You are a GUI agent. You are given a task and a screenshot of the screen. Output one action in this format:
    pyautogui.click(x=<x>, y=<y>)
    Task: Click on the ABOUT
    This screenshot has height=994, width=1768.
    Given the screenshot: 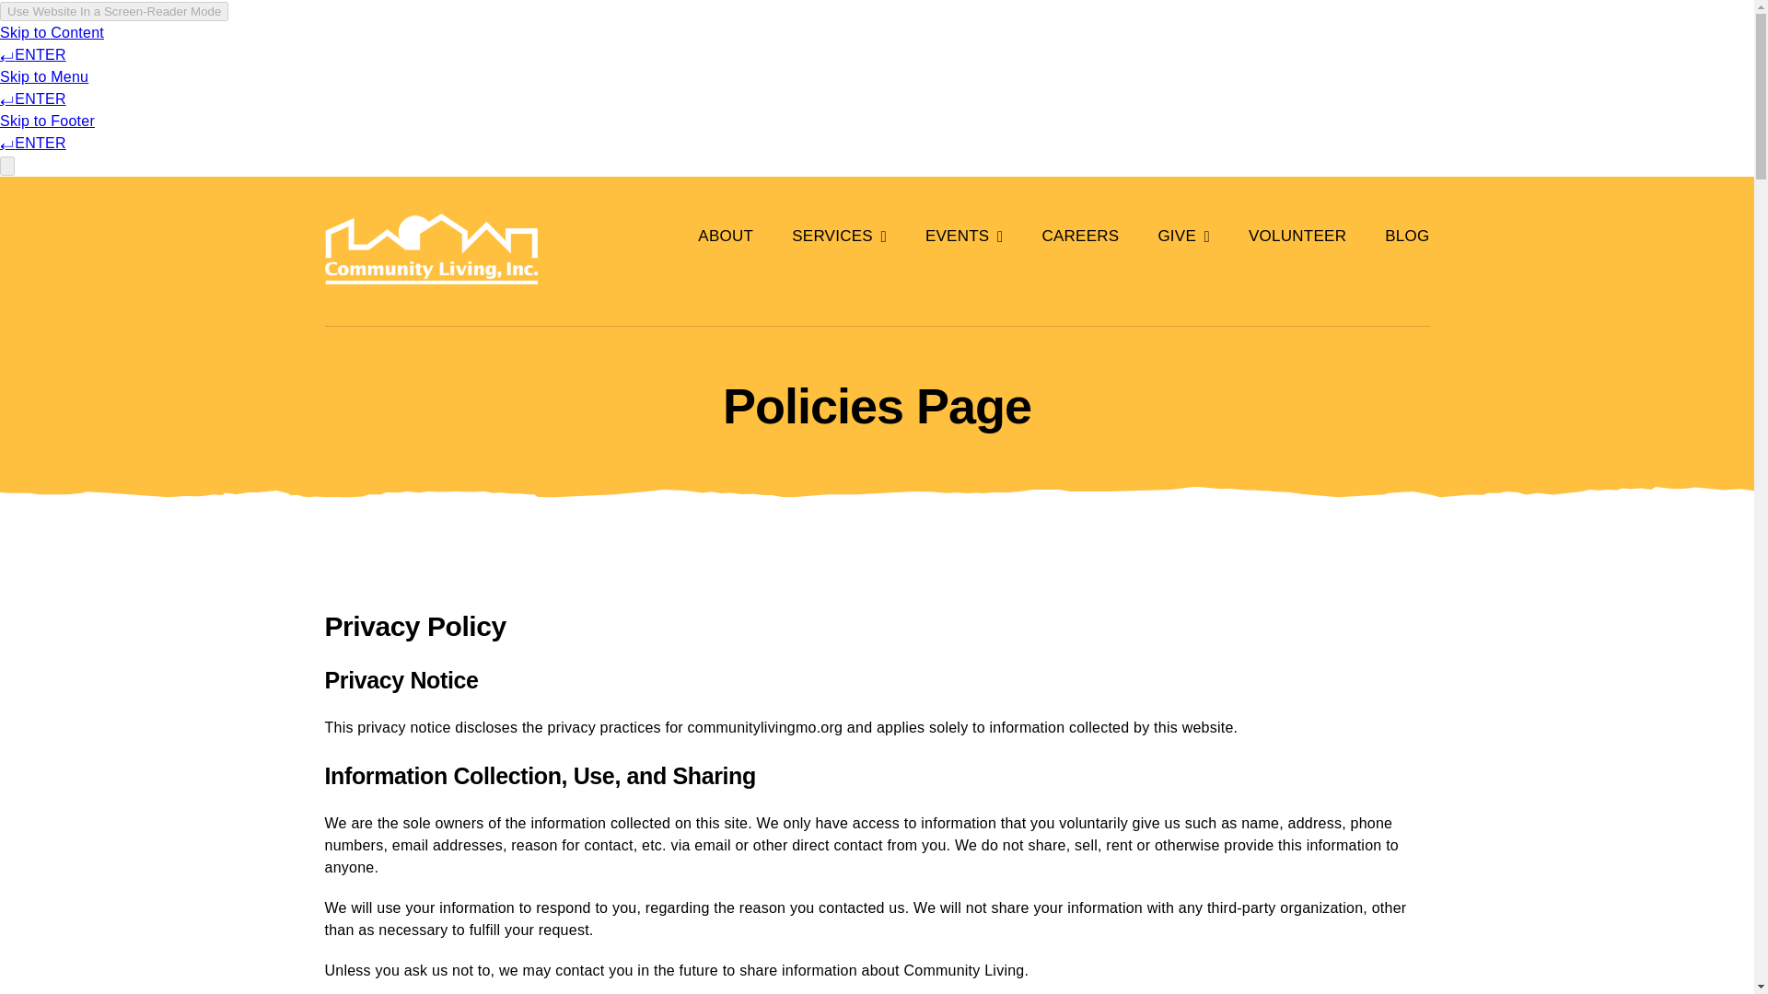 What is the action you would take?
    pyautogui.click(x=726, y=236)
    